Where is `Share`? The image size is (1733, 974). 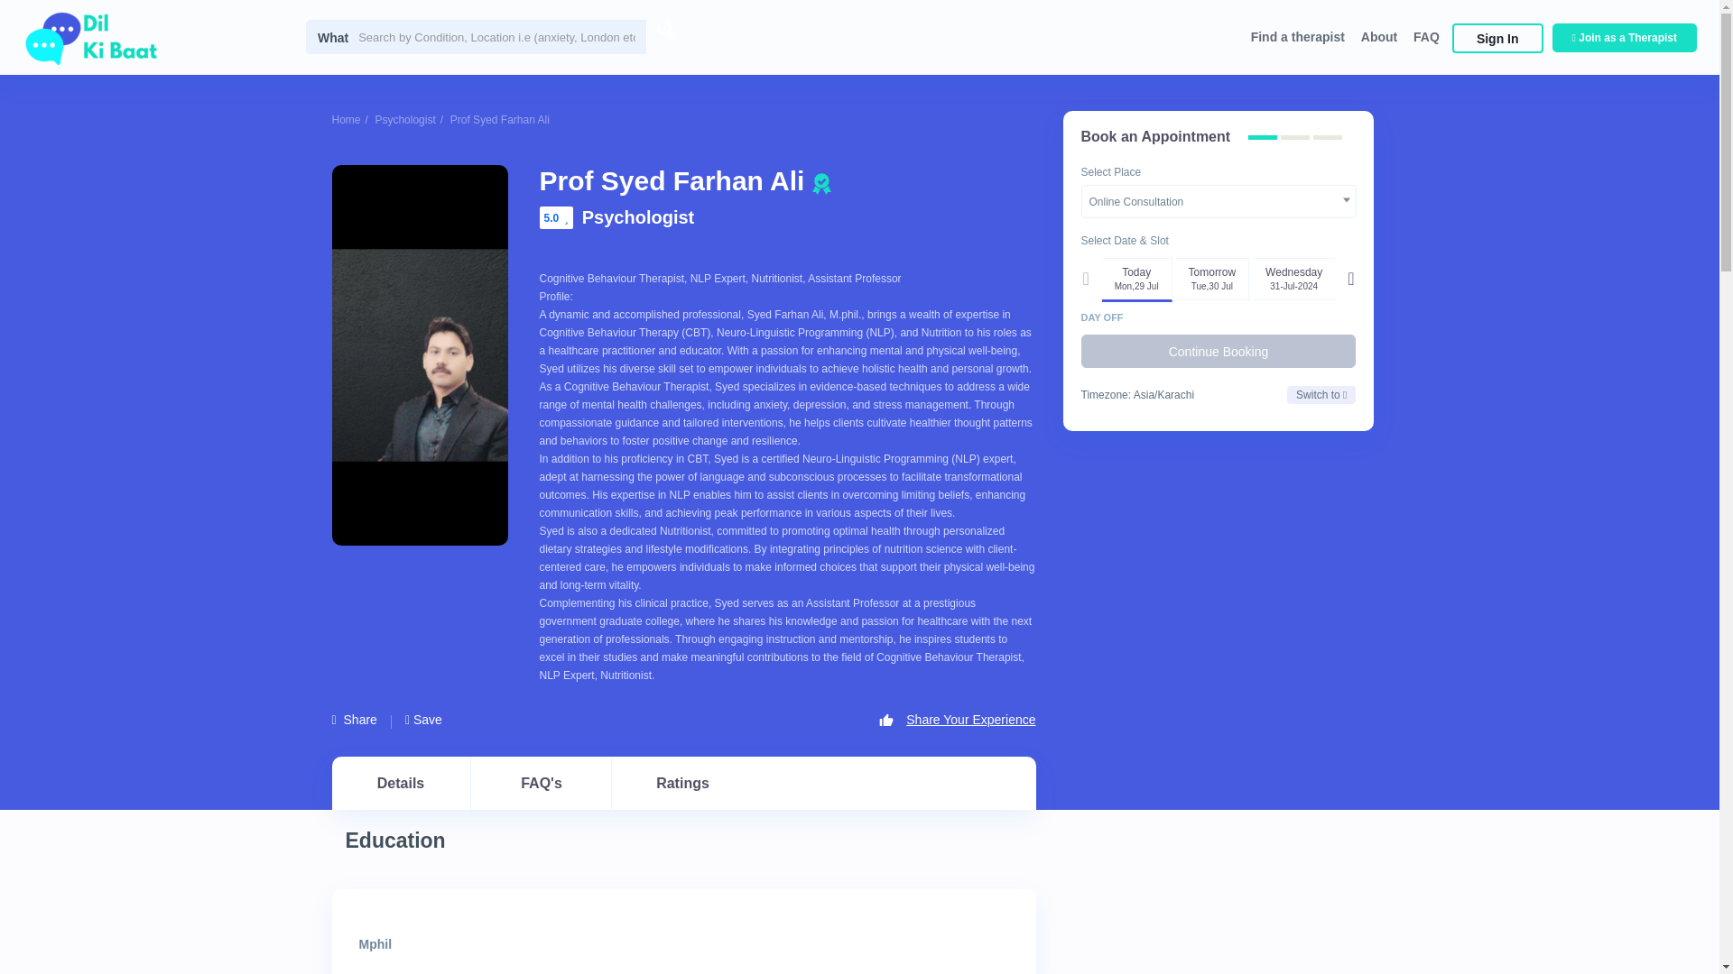 Share is located at coordinates (355, 719).